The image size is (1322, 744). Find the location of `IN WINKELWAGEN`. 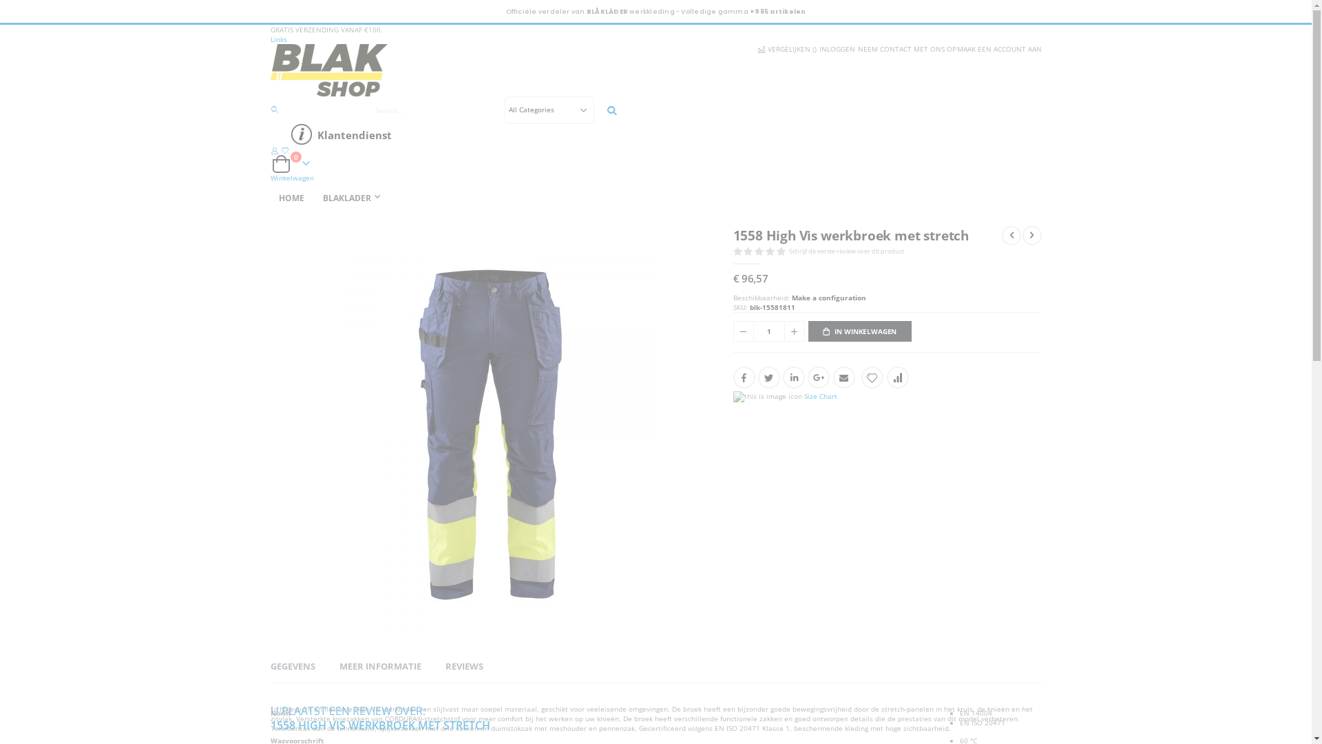

IN WINKELWAGEN is located at coordinates (860, 331).